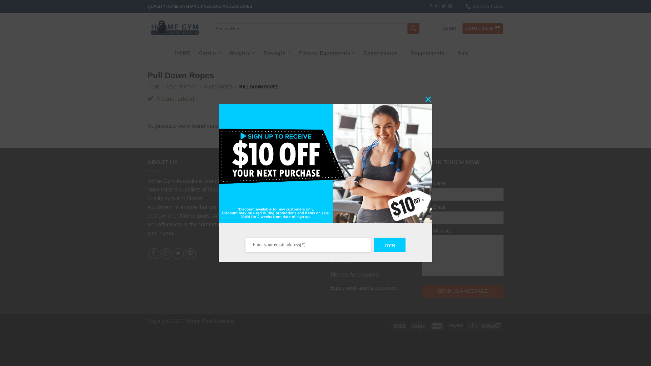 This screenshot has width=651, height=366. Describe the element at coordinates (450, 28) in the screenshot. I see `LOGIN` at that location.